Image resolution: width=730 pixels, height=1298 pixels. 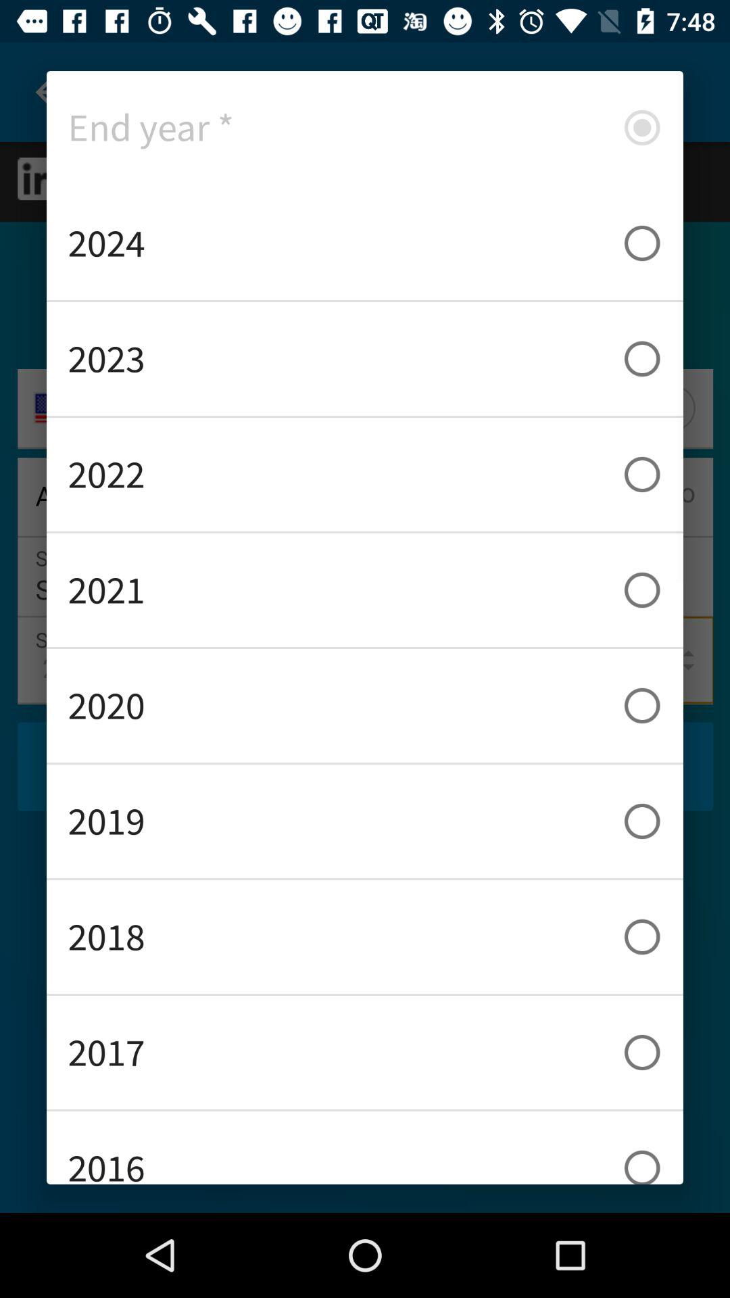 What do you see at coordinates (365, 243) in the screenshot?
I see `turn on icon below end year * icon` at bounding box center [365, 243].